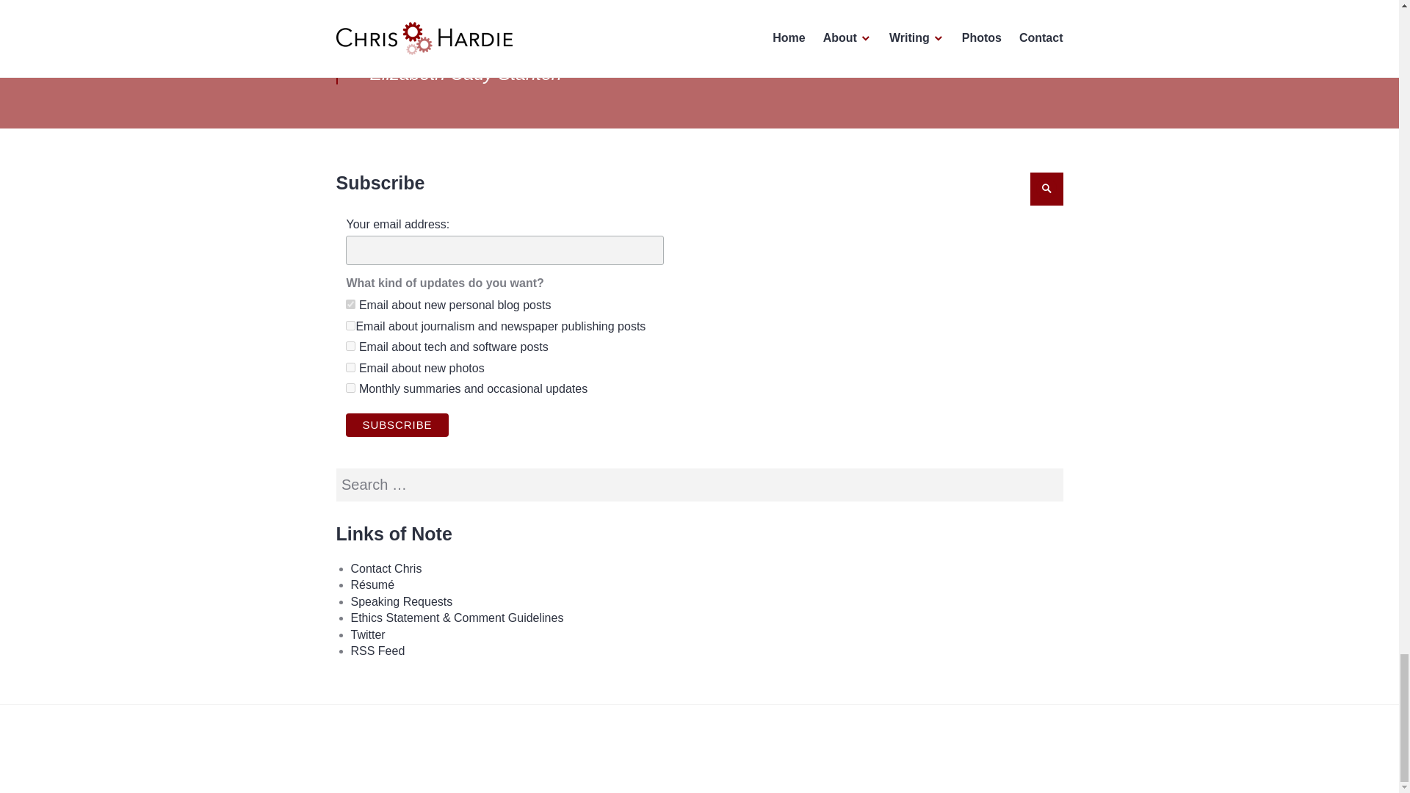  Describe the element at coordinates (350, 304) in the screenshot. I see `1` at that location.